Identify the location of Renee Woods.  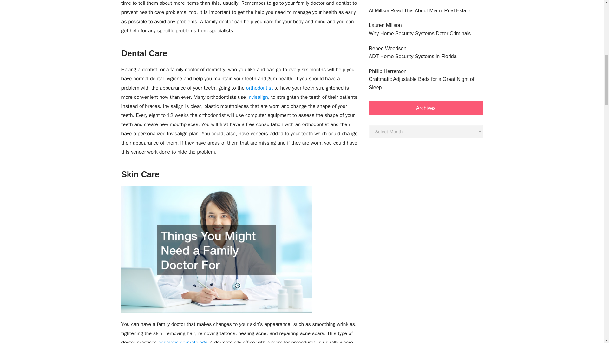
(384, 48).